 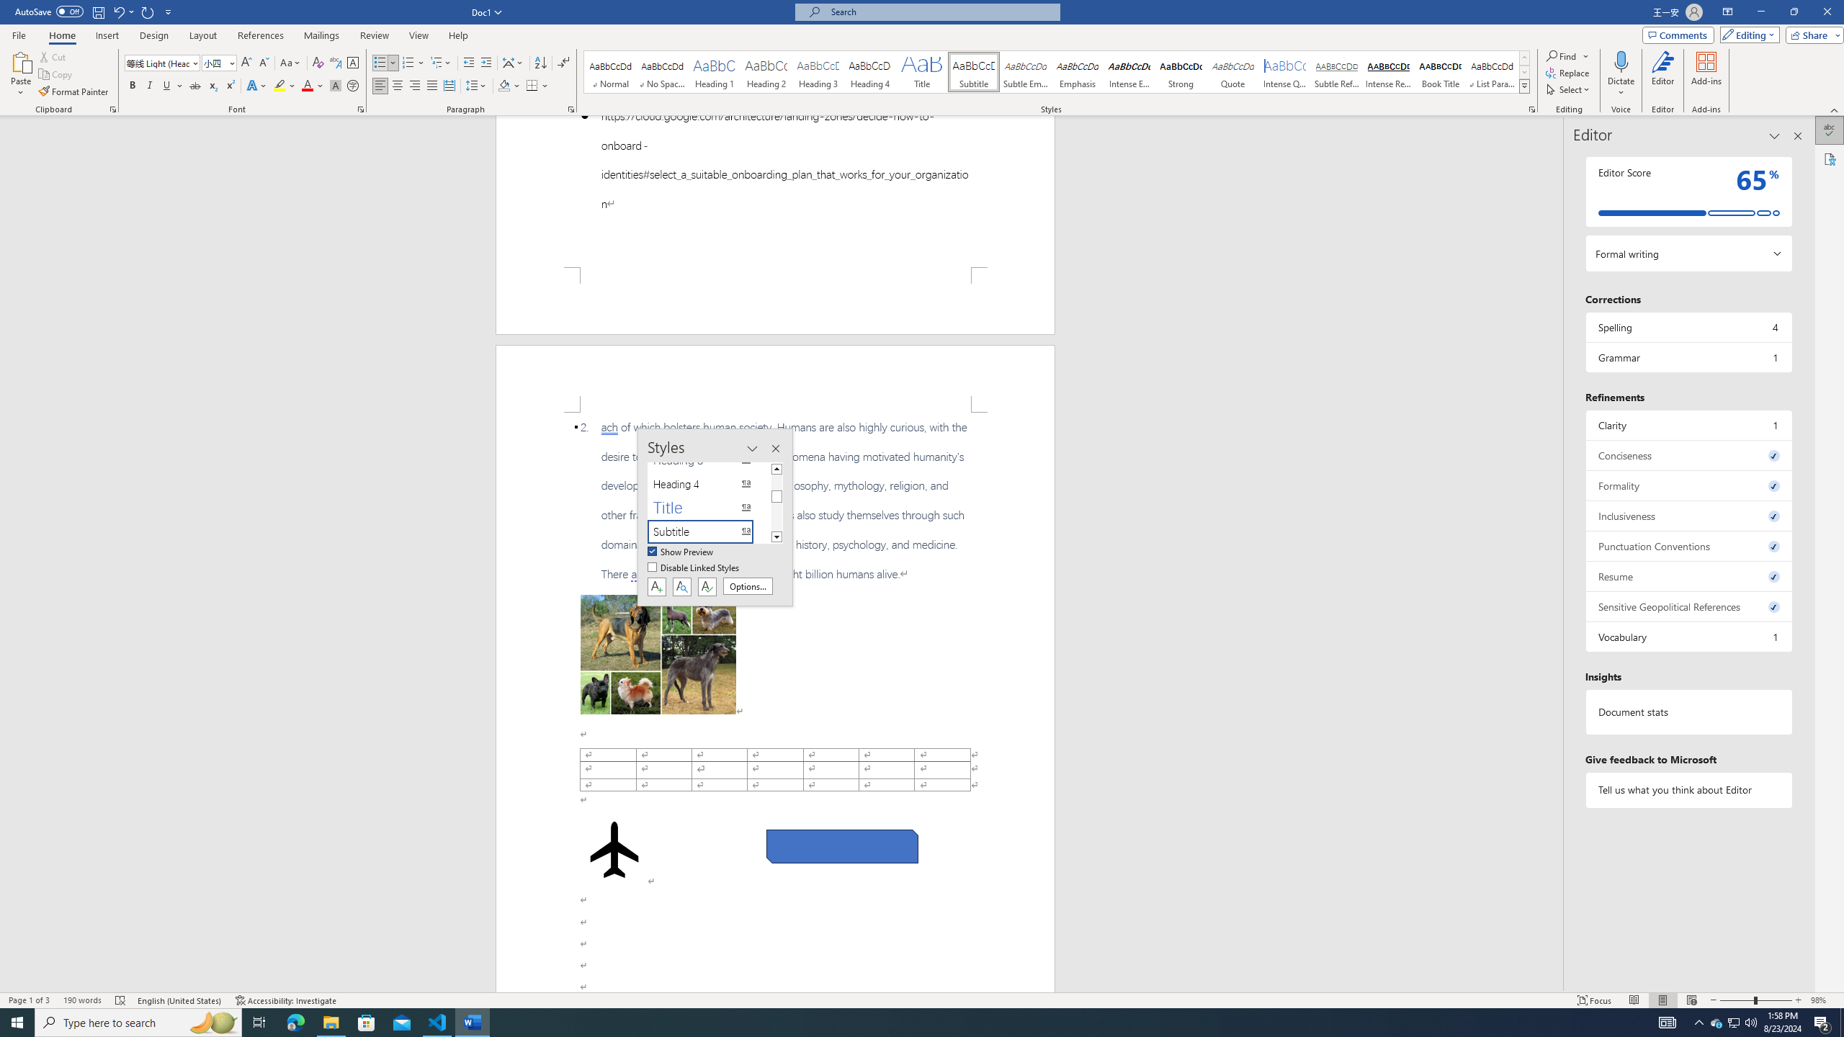 What do you see at coordinates (715, 72) in the screenshot?
I see `Heading 1` at bounding box center [715, 72].